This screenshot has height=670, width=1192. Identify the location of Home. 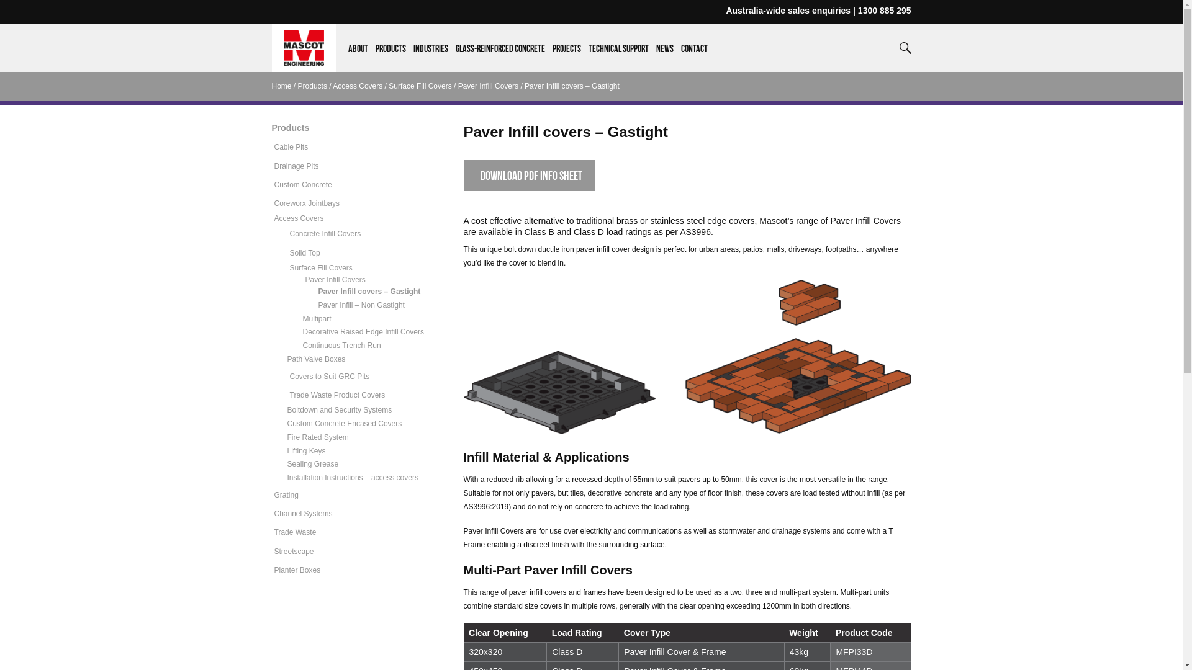
(282, 86).